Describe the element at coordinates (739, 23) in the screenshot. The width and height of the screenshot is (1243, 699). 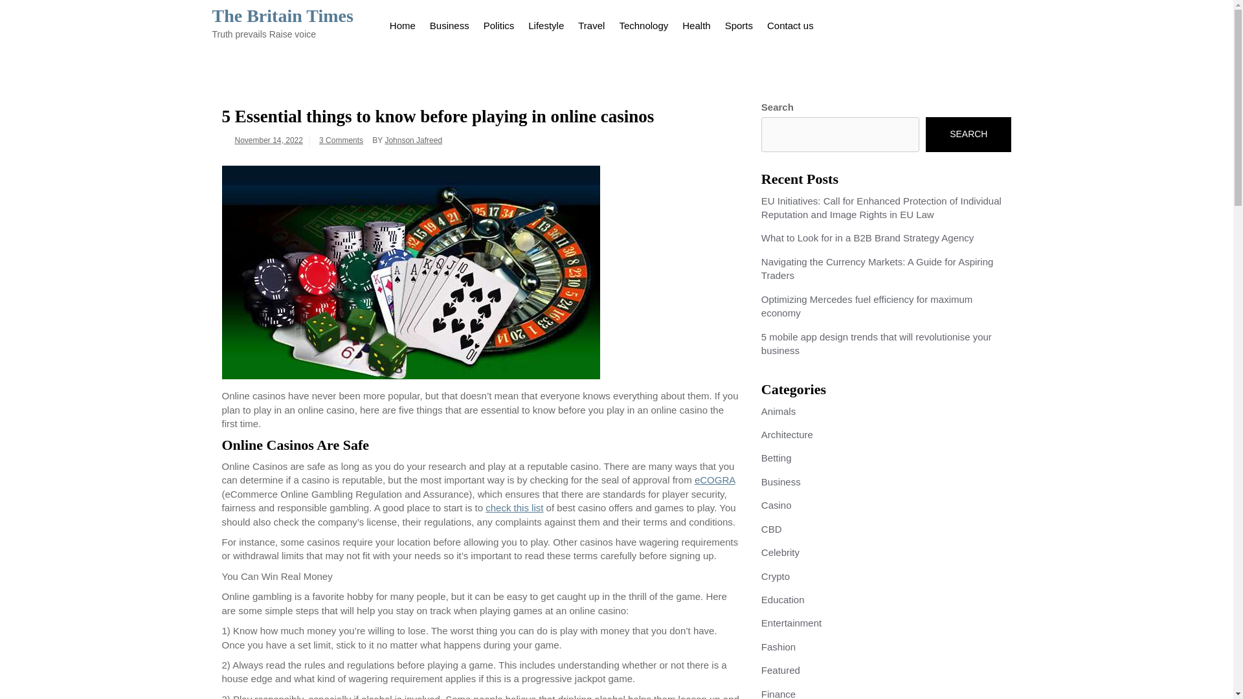
I see `Sports` at that location.